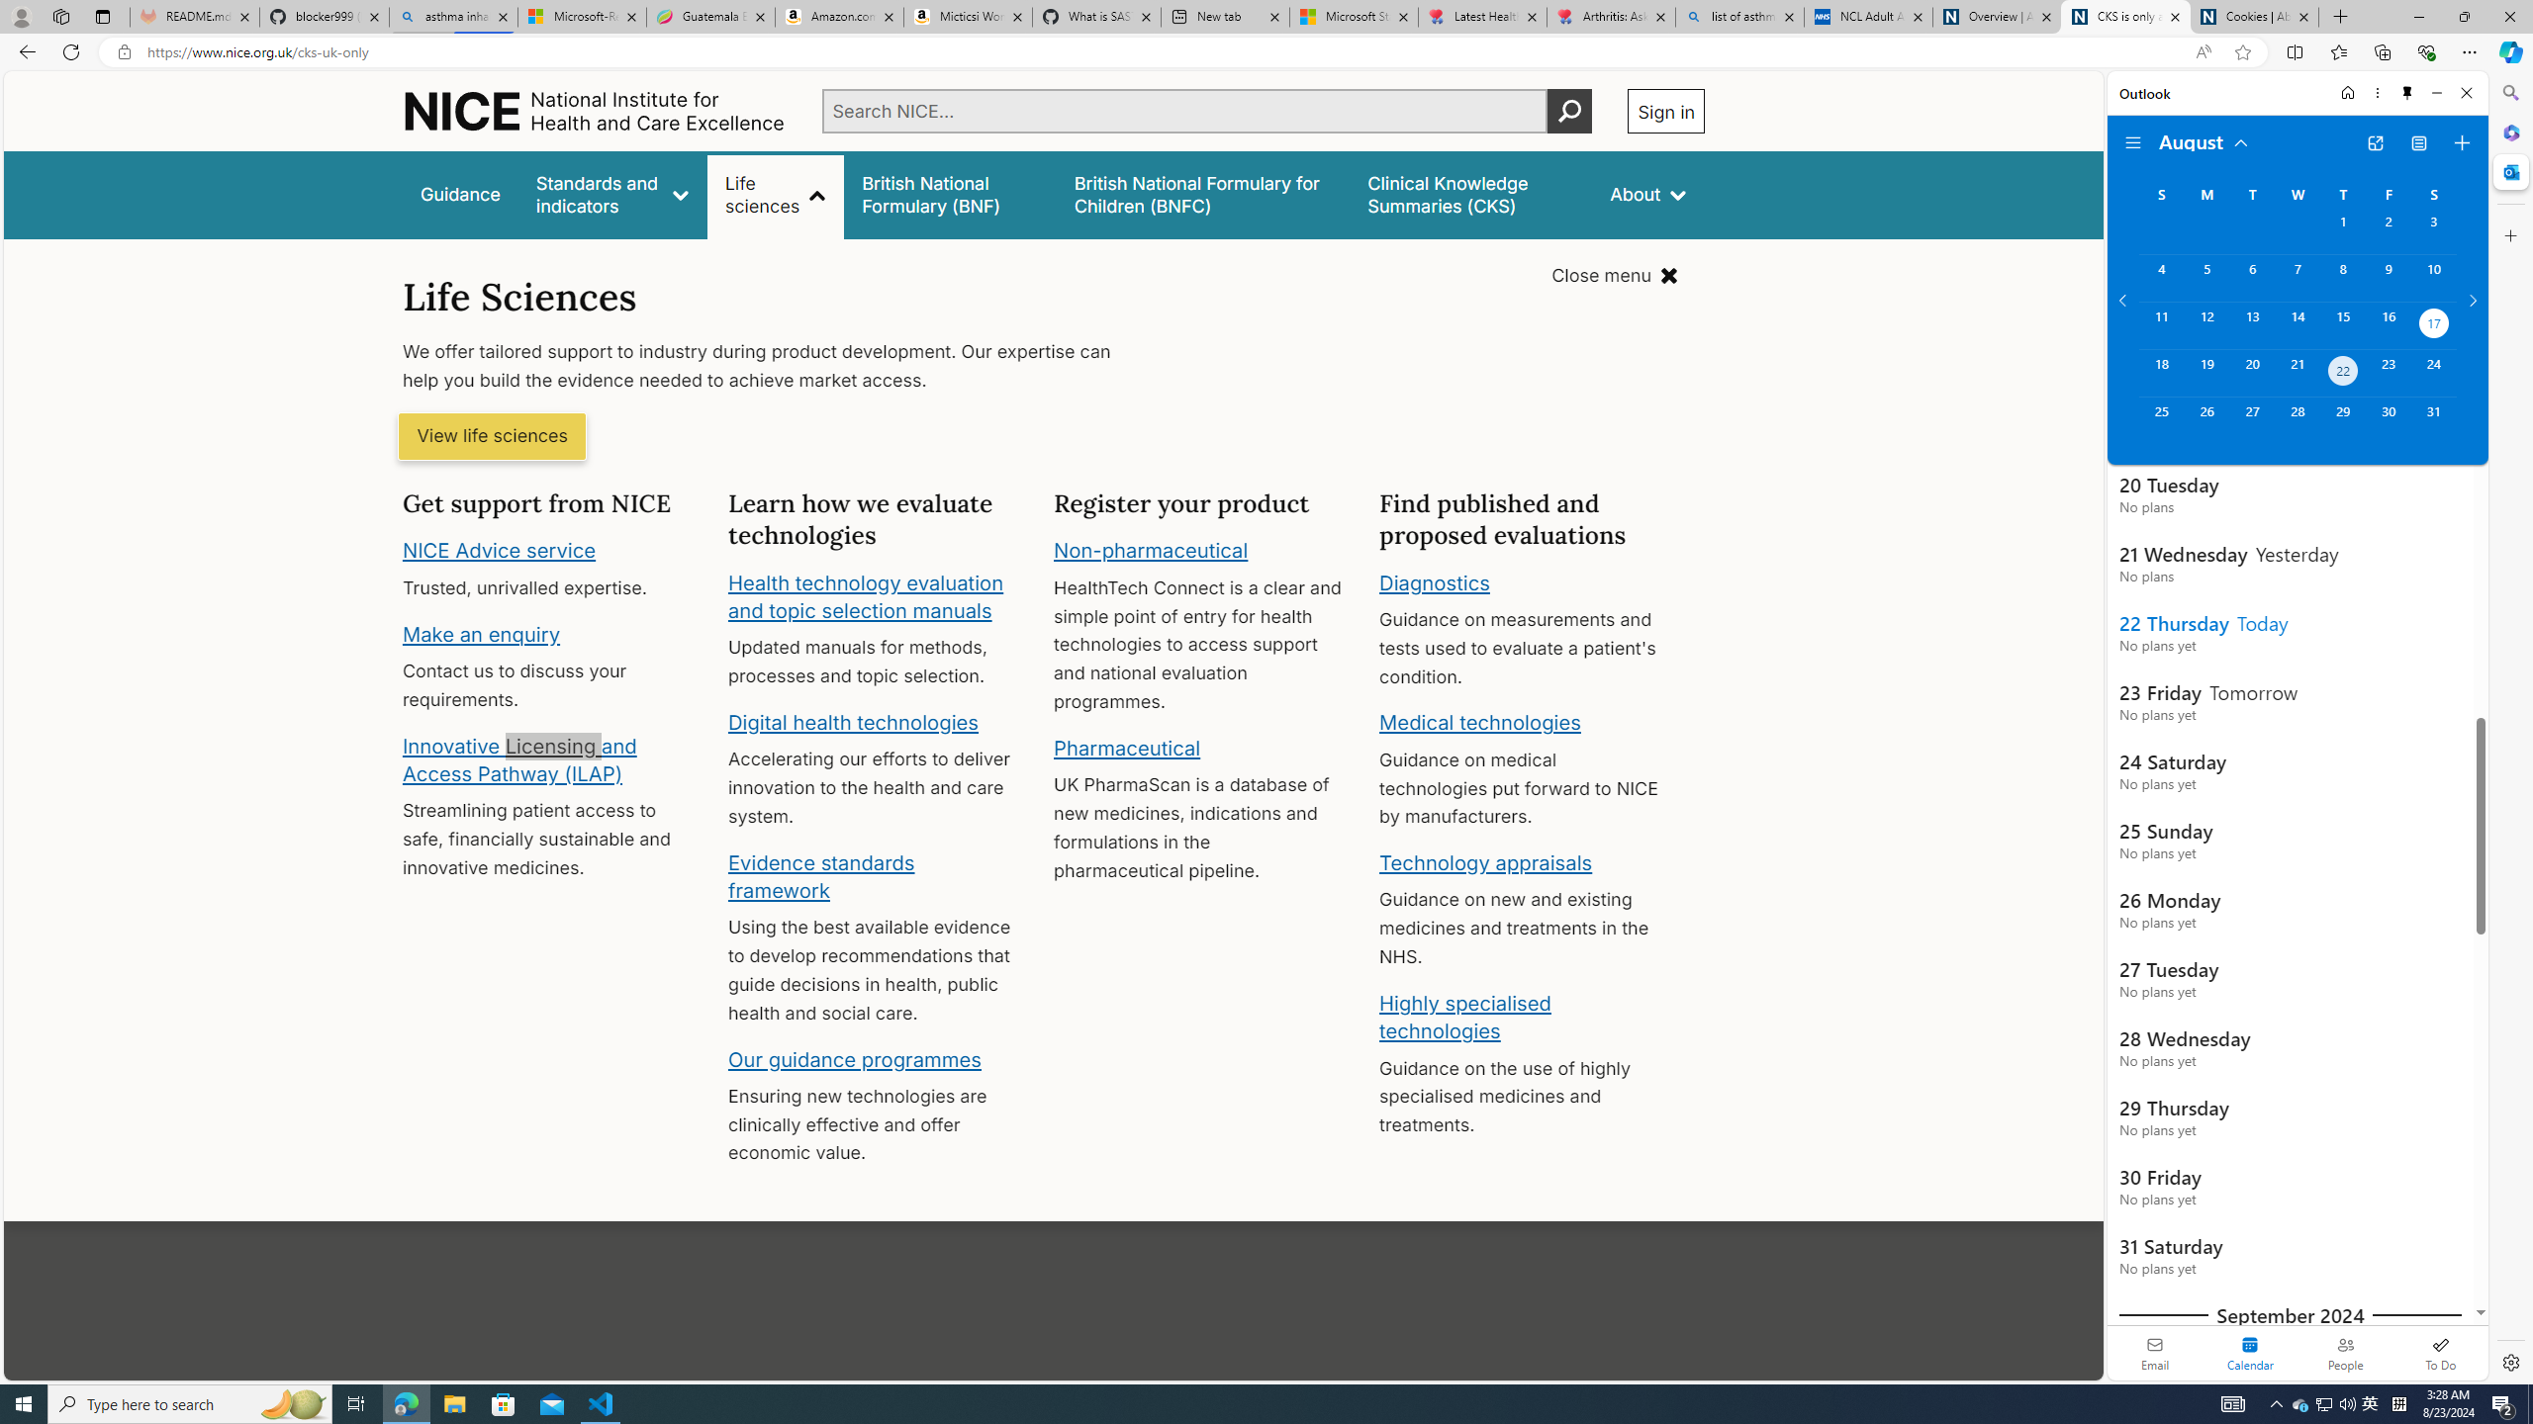  I want to click on Thursday, August 22, 2024. Today. , so click(2343, 373).